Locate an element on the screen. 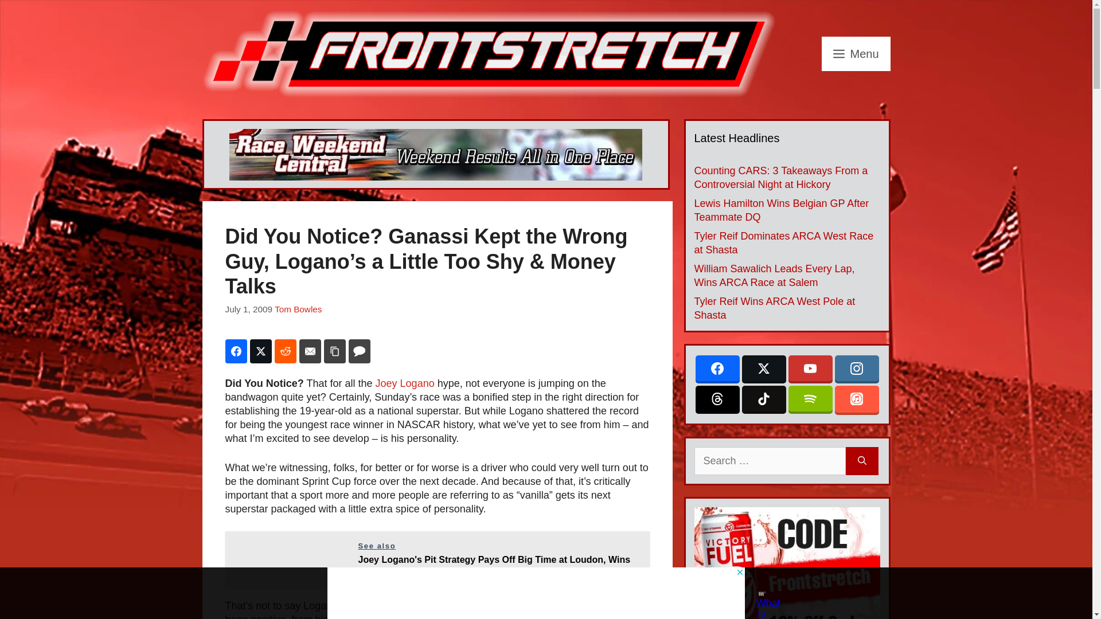  Share on Reddit is located at coordinates (285, 351).